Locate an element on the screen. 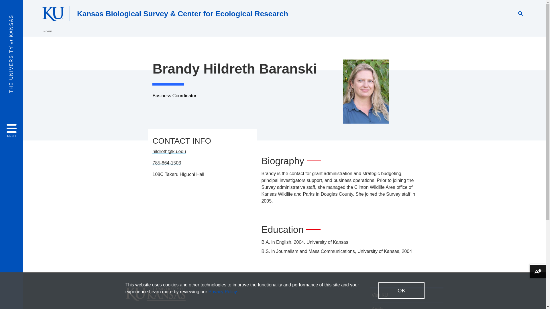  The University of Kansas is located at coordinates (155, 298).